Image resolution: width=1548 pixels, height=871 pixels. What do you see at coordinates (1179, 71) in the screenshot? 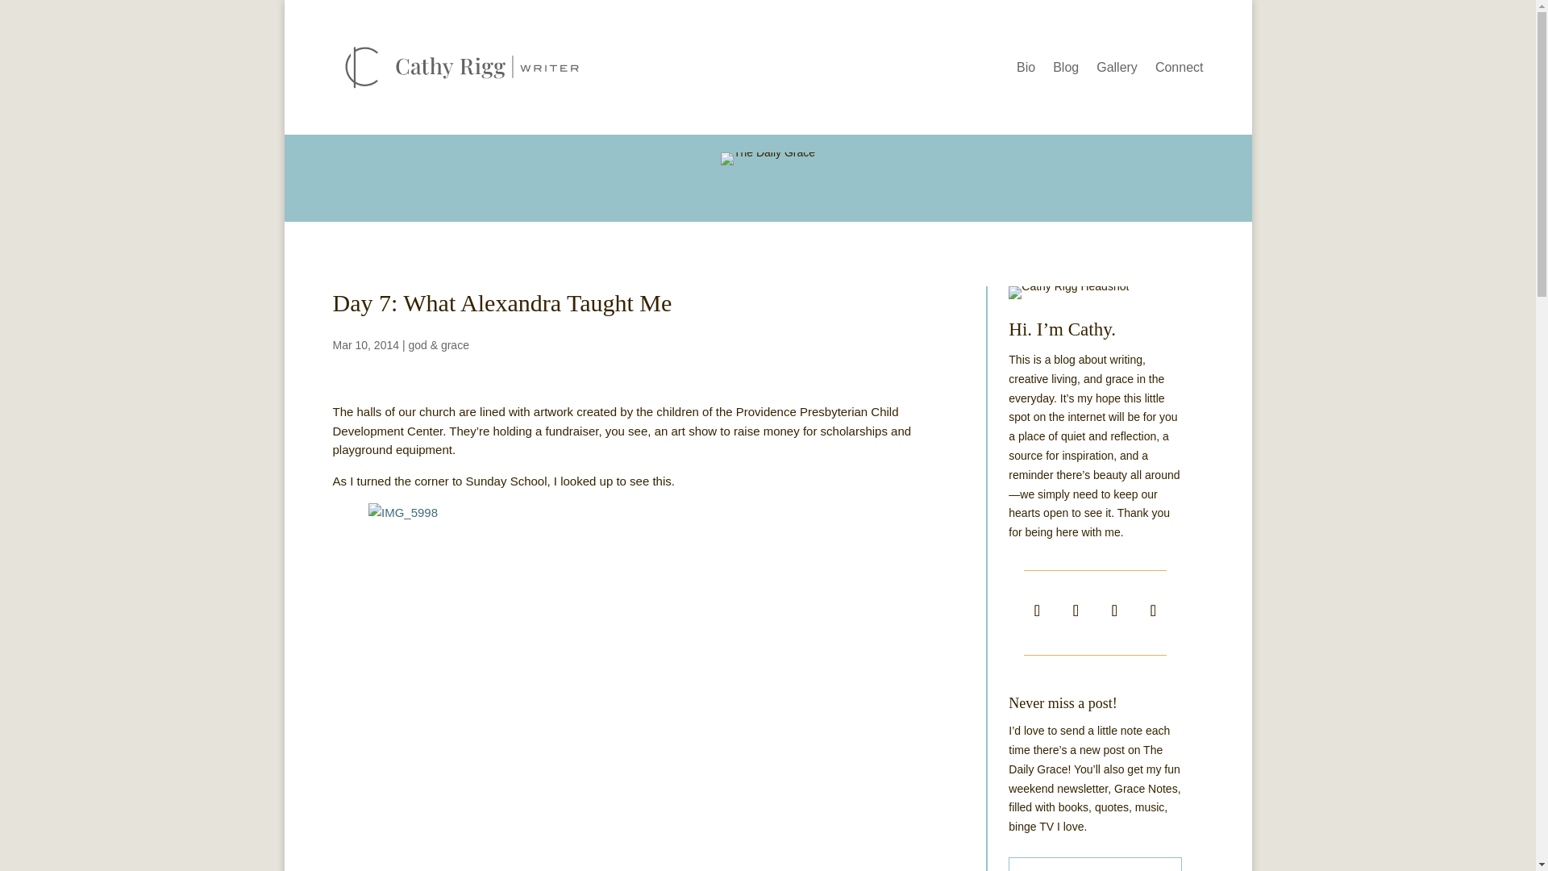
I see `Connect` at bounding box center [1179, 71].